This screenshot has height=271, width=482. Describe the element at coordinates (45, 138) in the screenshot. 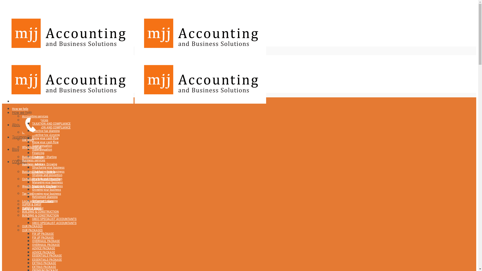

I see `Know your cash flow` at that location.